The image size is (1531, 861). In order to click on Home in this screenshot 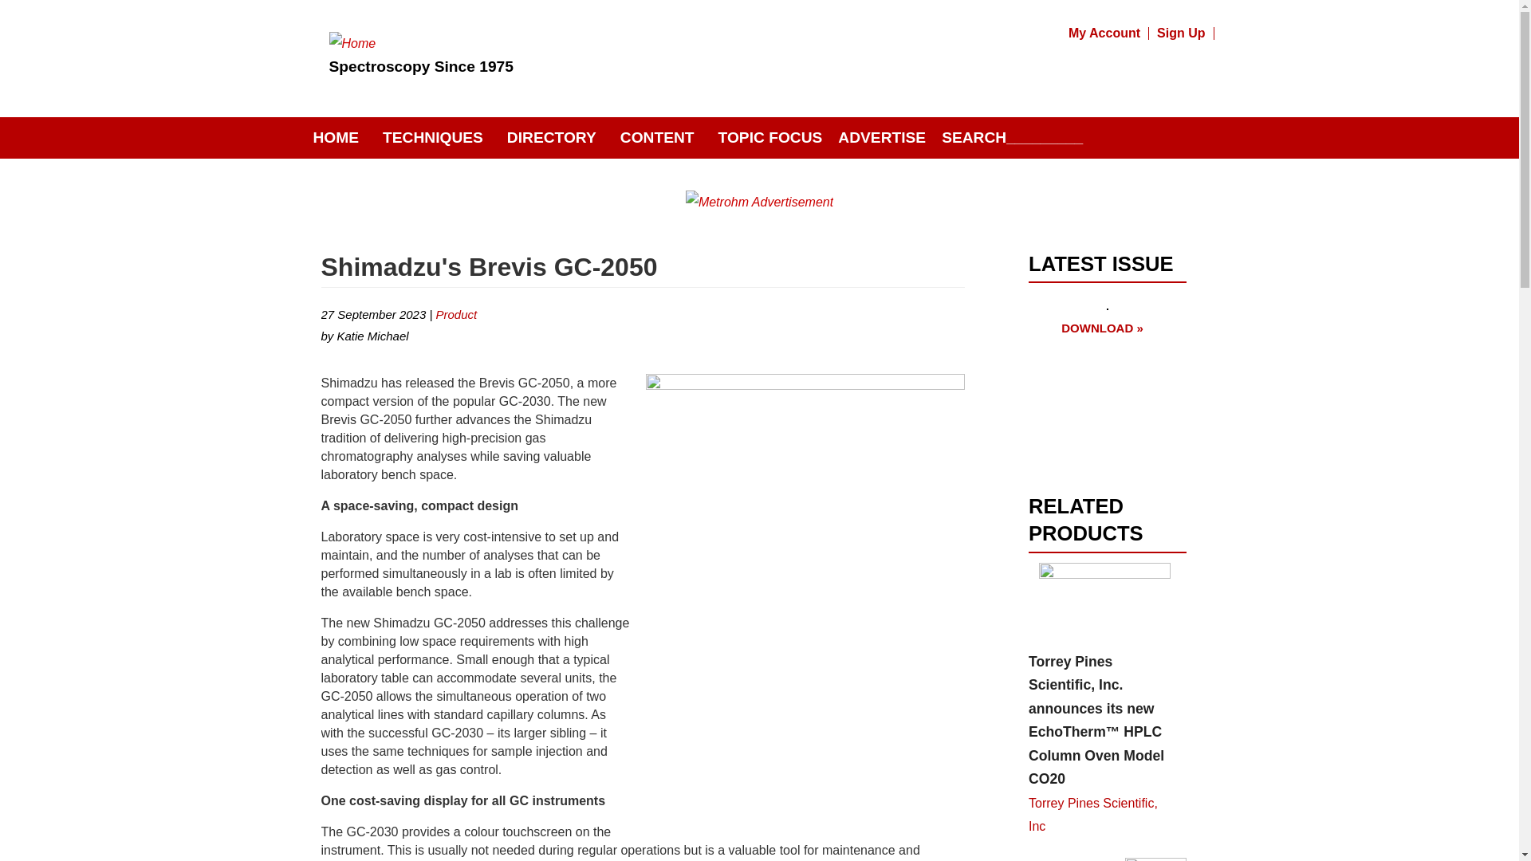, I will do `click(352, 43)`.